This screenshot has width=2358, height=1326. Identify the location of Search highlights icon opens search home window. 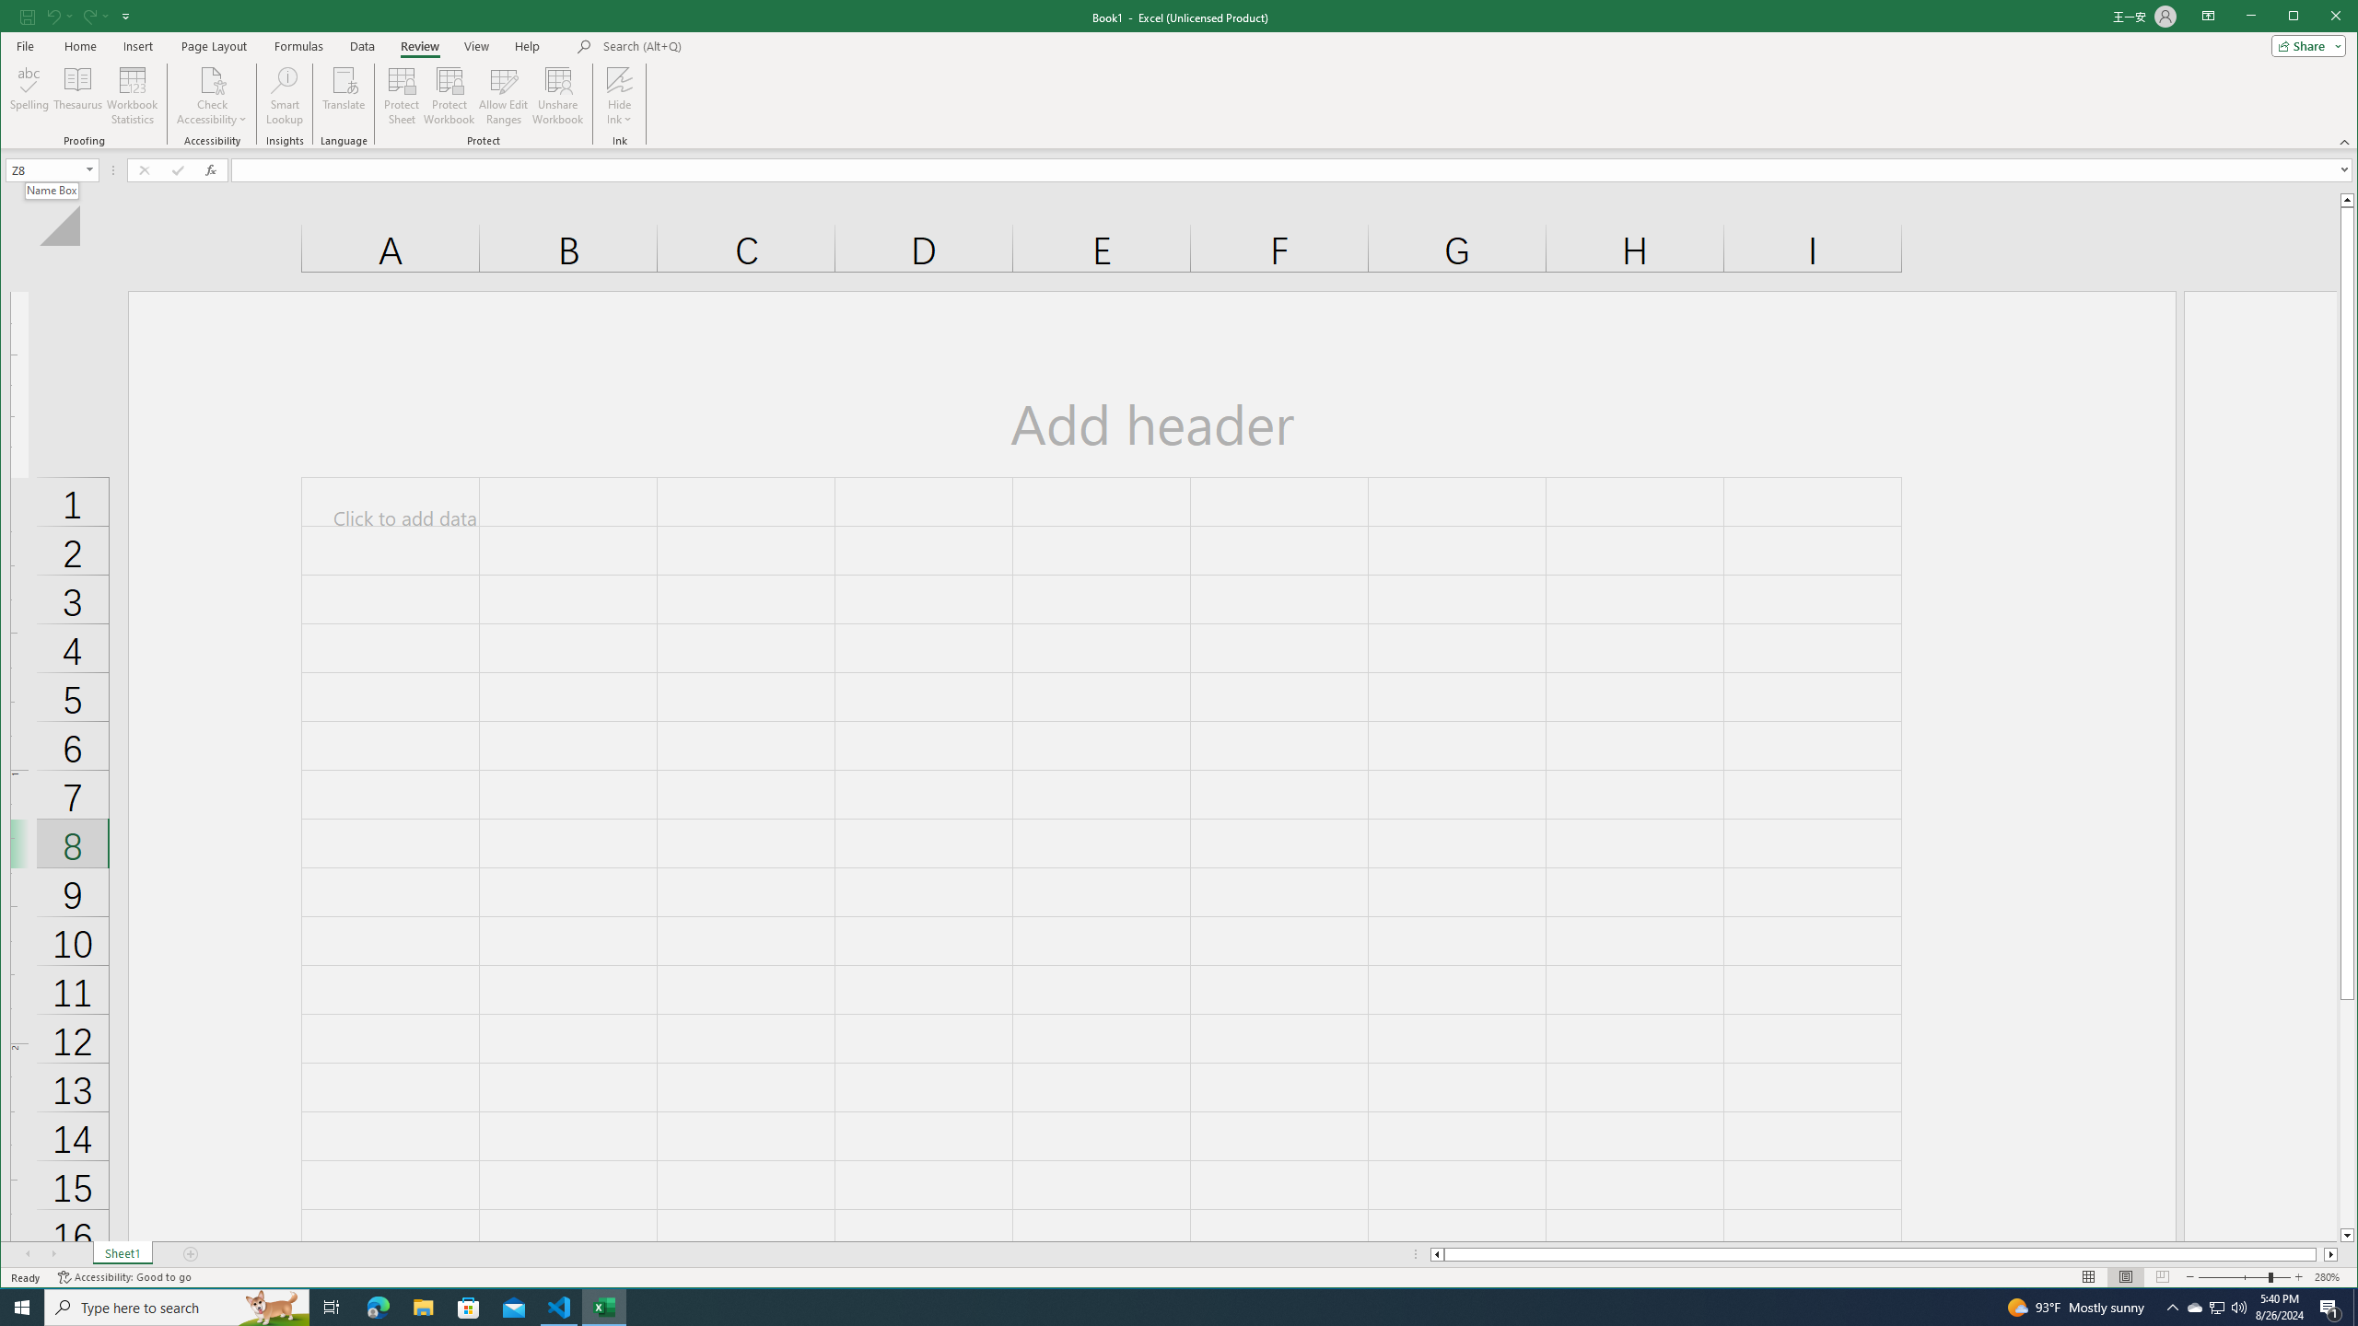
(273, 1308).